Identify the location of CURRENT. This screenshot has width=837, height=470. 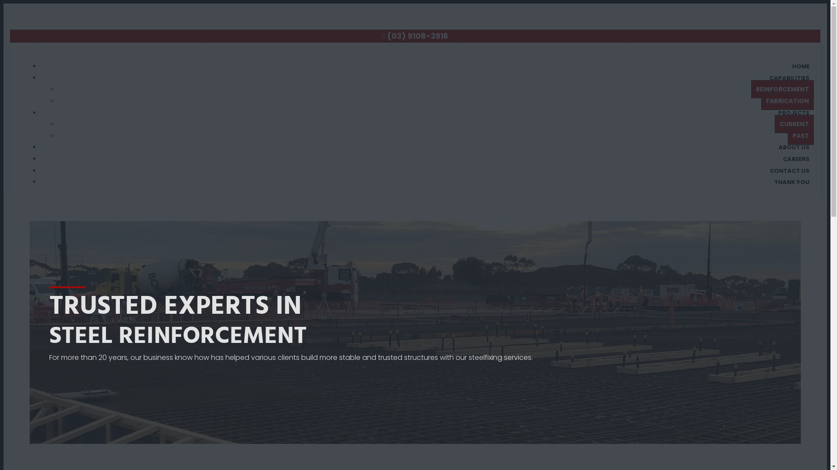
(794, 124).